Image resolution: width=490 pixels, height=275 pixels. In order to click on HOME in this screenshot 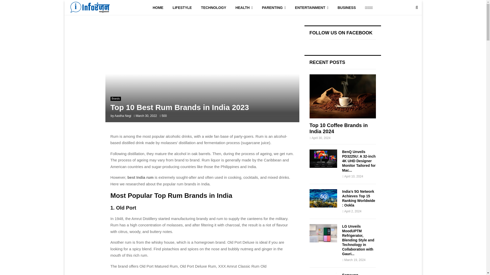, I will do `click(158, 8)`.